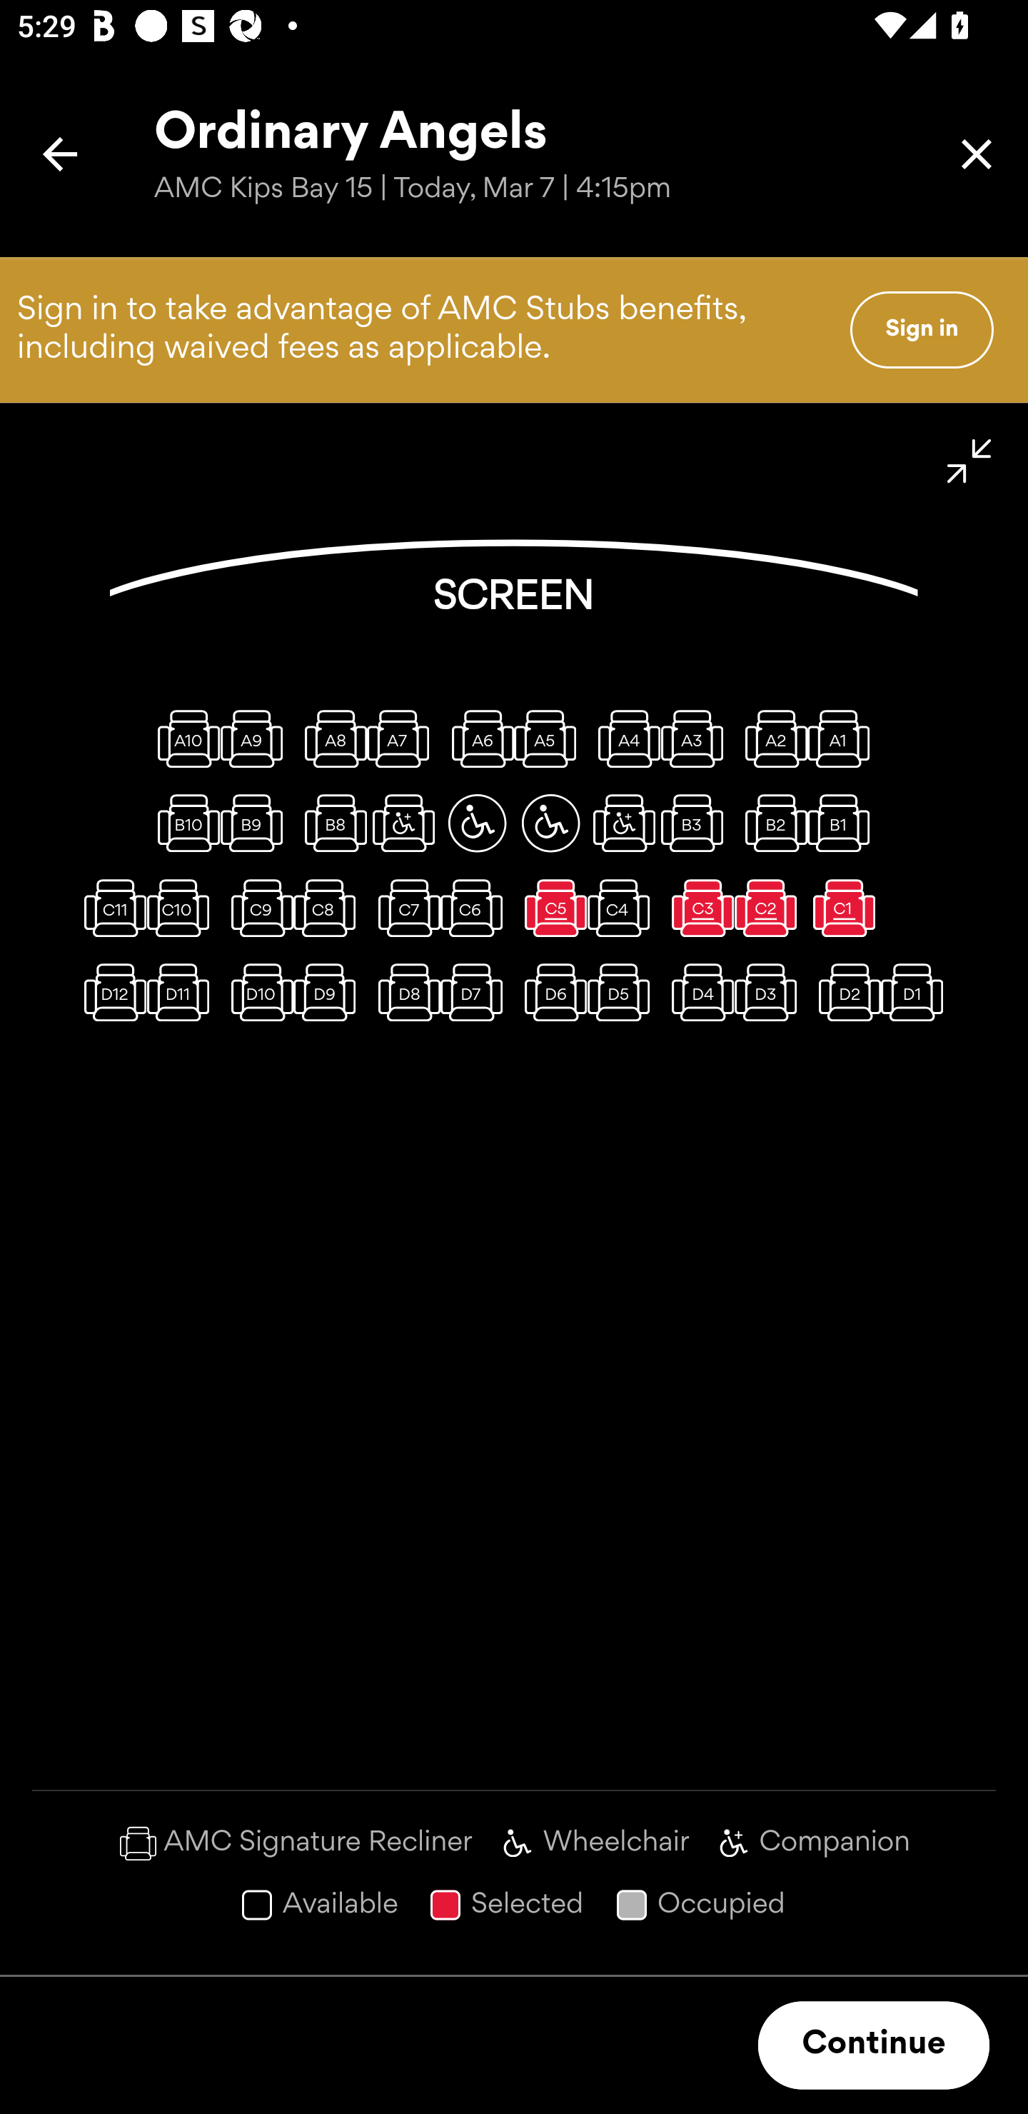 The width and height of the screenshot is (1028, 2114). I want to click on B5, Wheelchair space, available, so click(551, 823).